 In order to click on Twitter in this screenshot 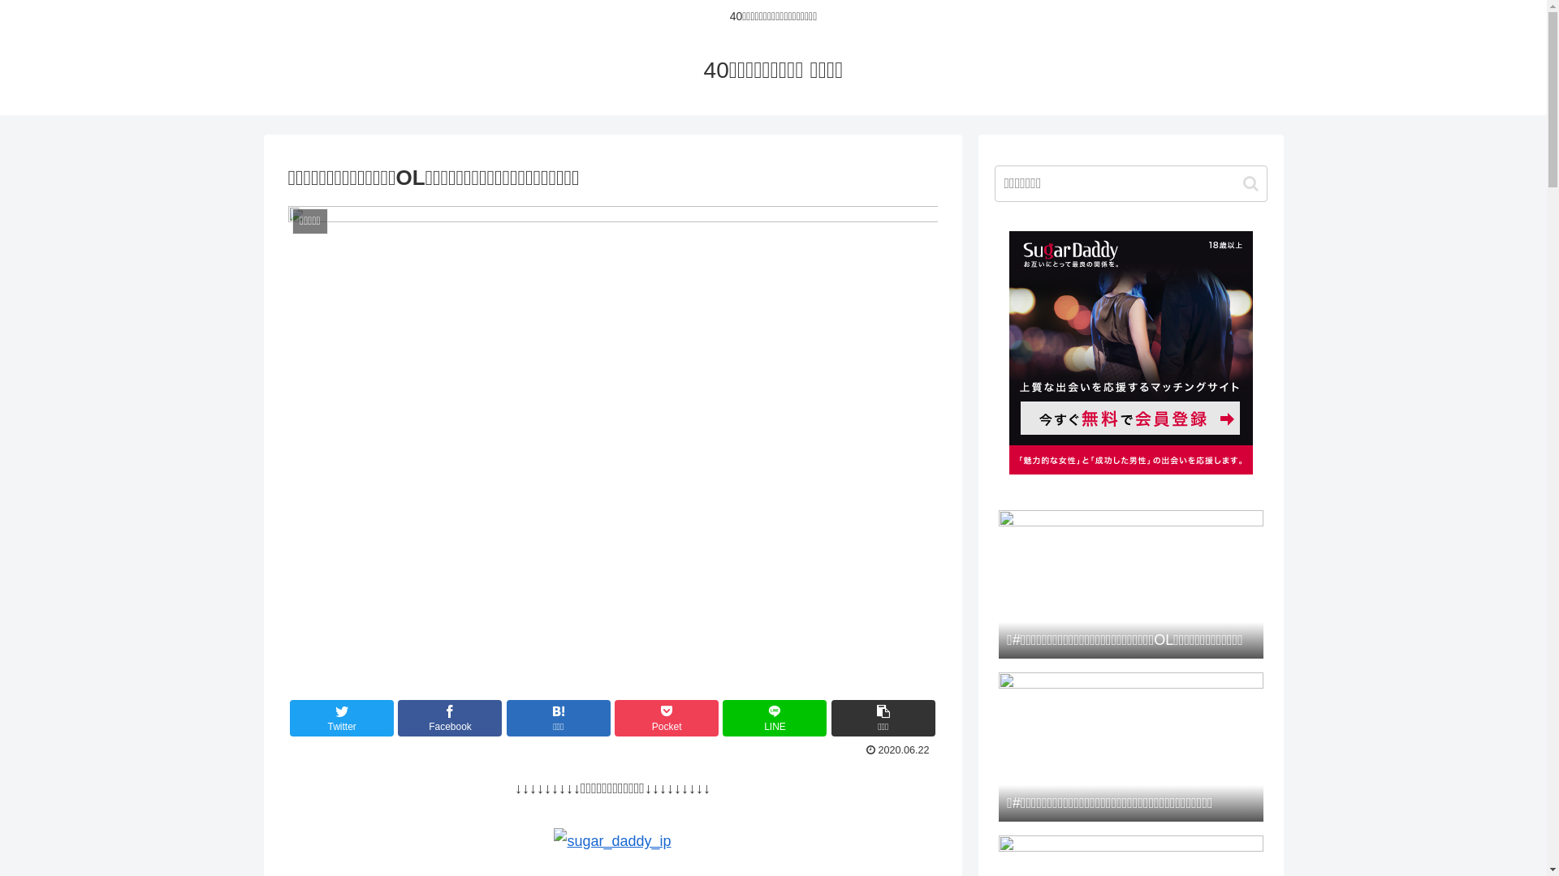, I will do `click(342, 719)`.